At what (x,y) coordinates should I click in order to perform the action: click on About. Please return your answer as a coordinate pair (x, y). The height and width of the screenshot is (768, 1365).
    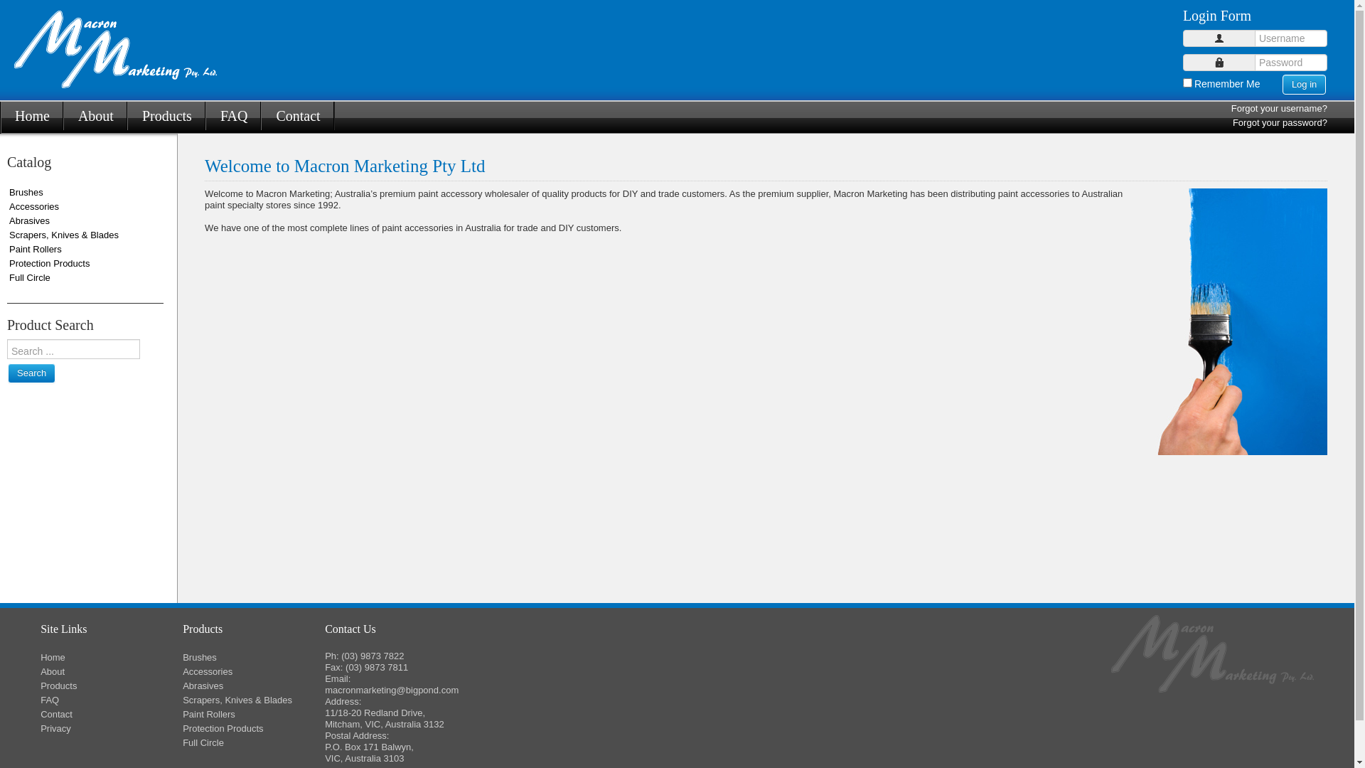
    Looking at the image, I should click on (96, 119).